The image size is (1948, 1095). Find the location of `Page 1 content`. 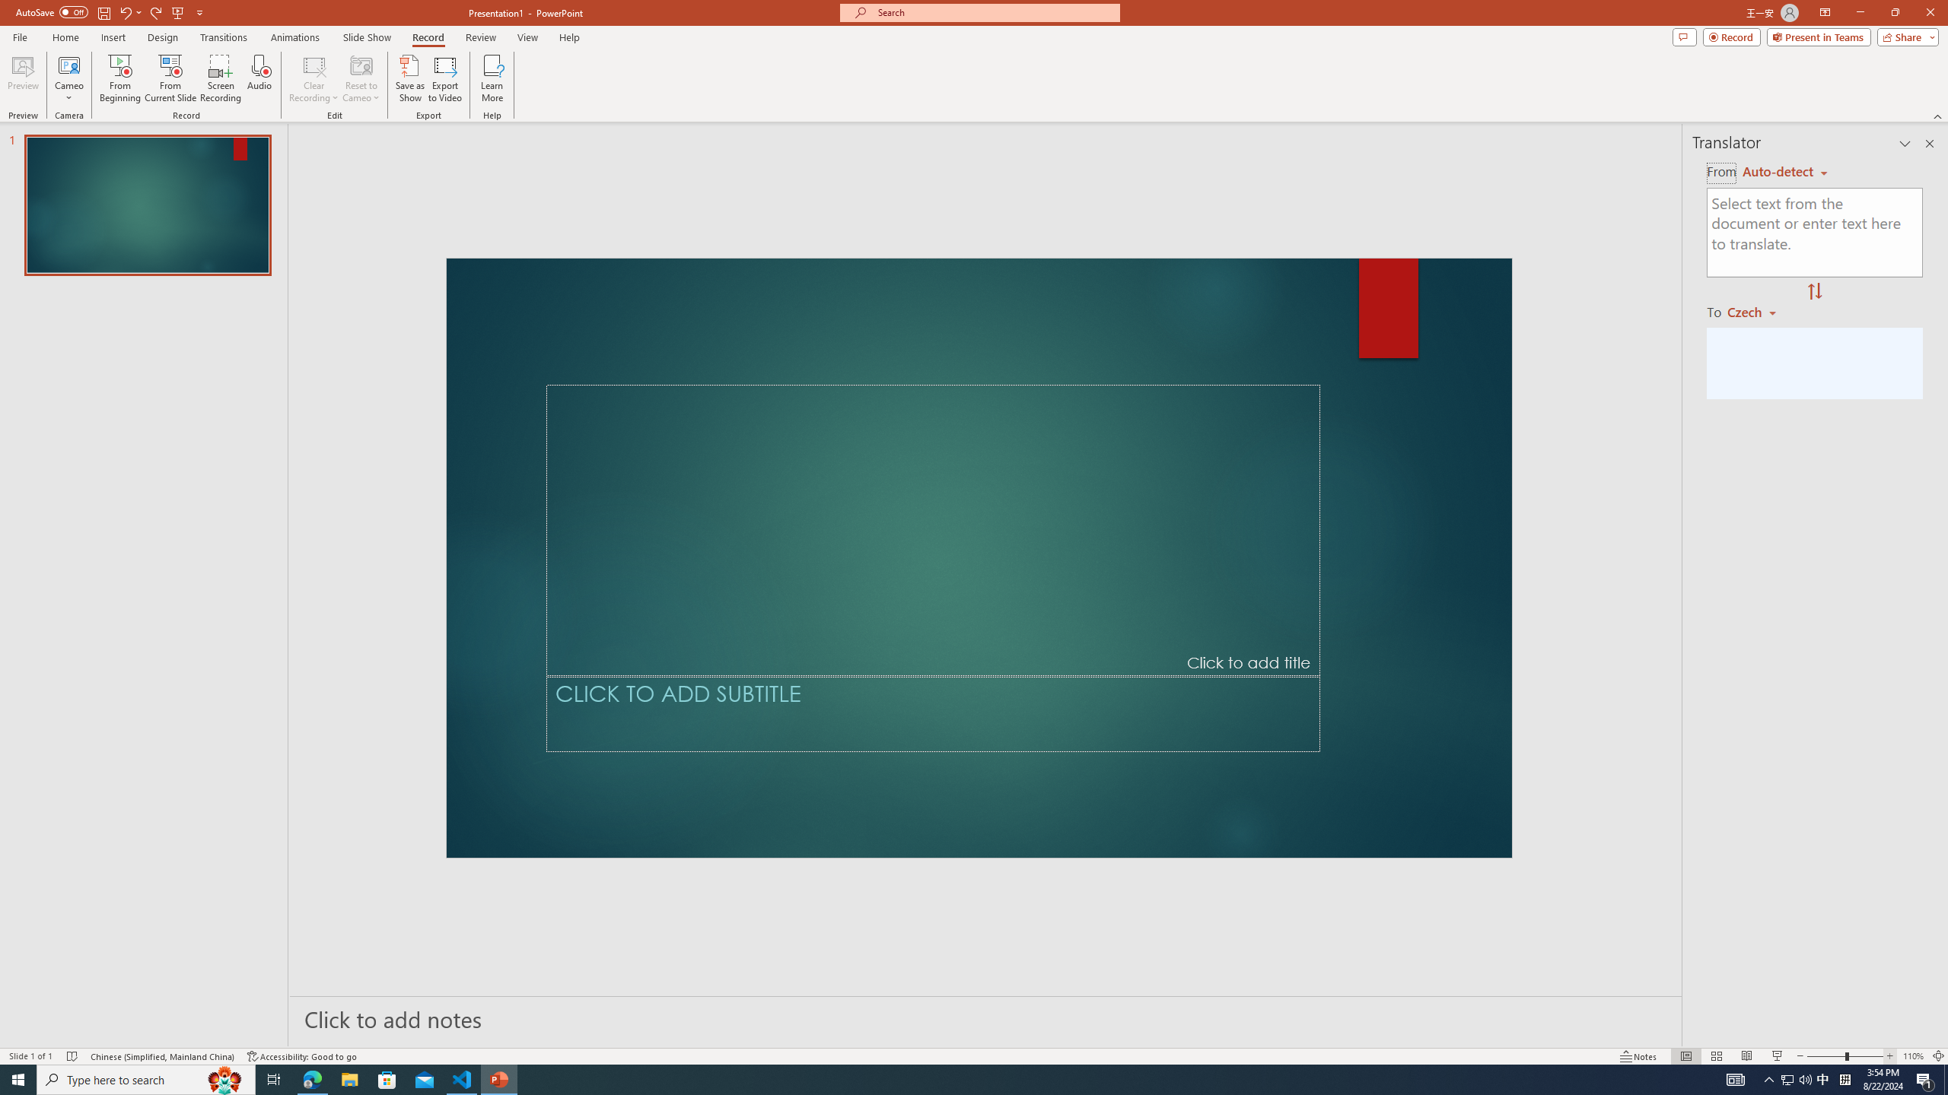

Page 1 content is located at coordinates (998, 651).